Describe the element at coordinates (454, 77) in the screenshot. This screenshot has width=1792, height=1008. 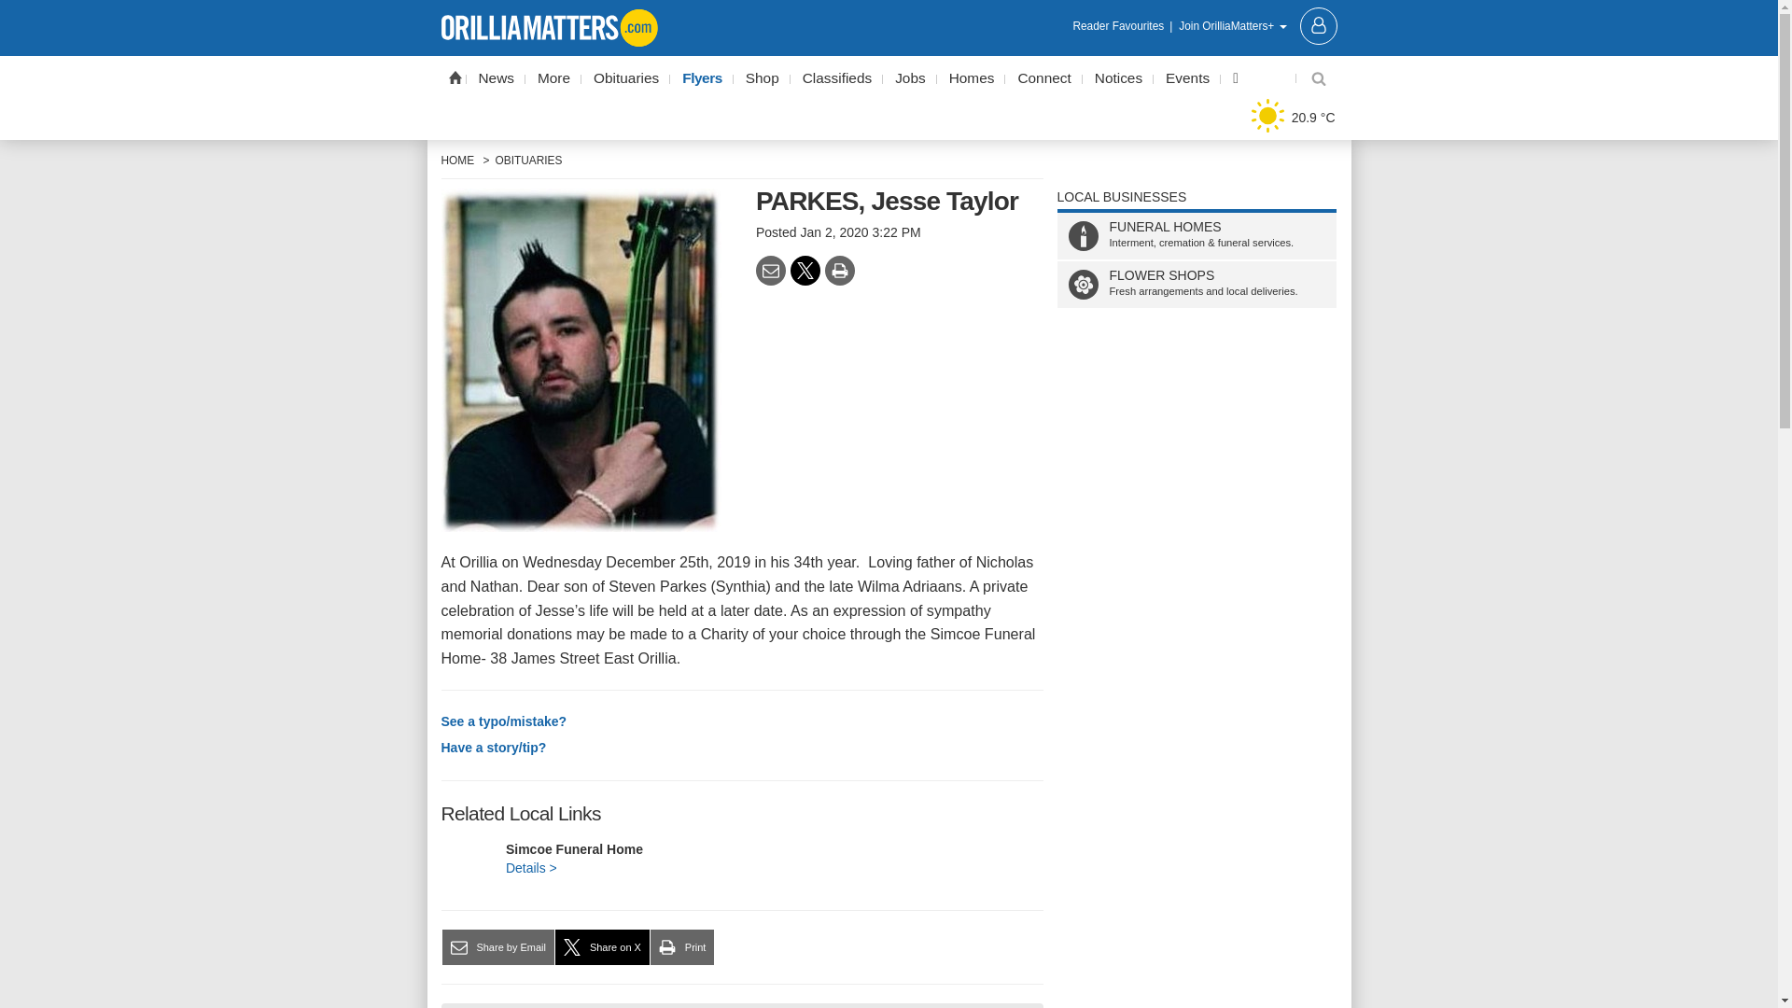
I see `Home` at that location.